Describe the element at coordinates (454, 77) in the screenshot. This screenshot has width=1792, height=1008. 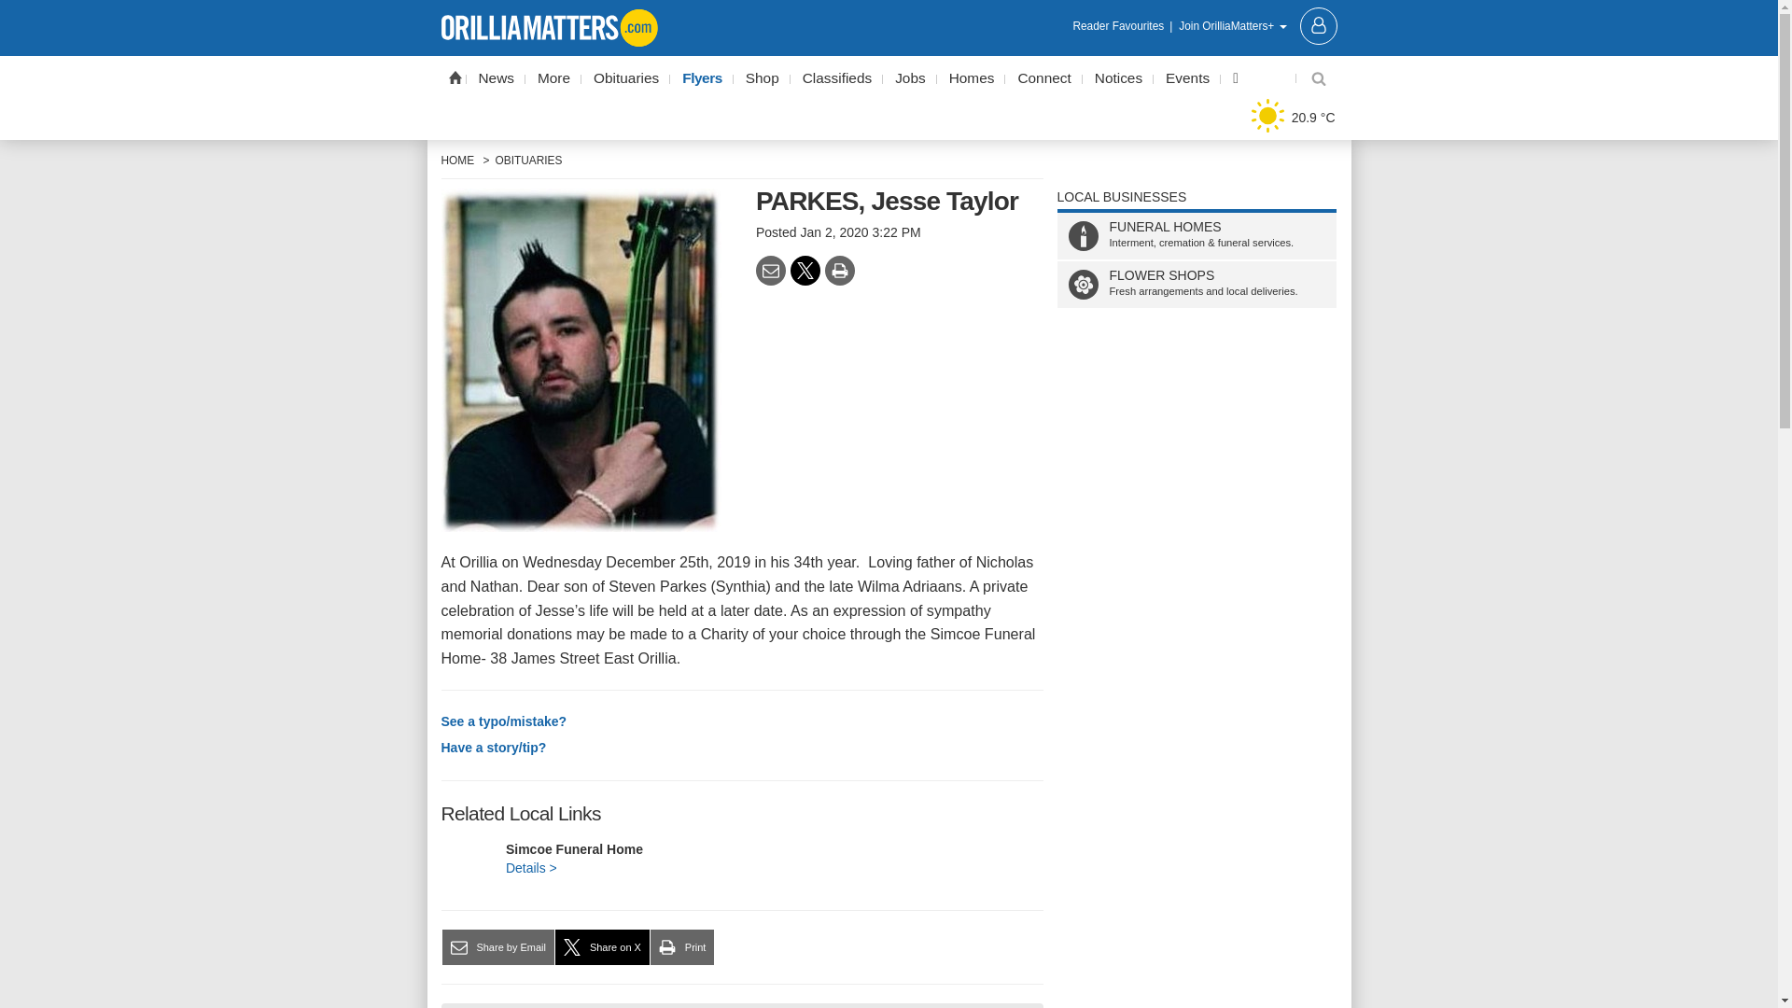
I see `Home` at that location.